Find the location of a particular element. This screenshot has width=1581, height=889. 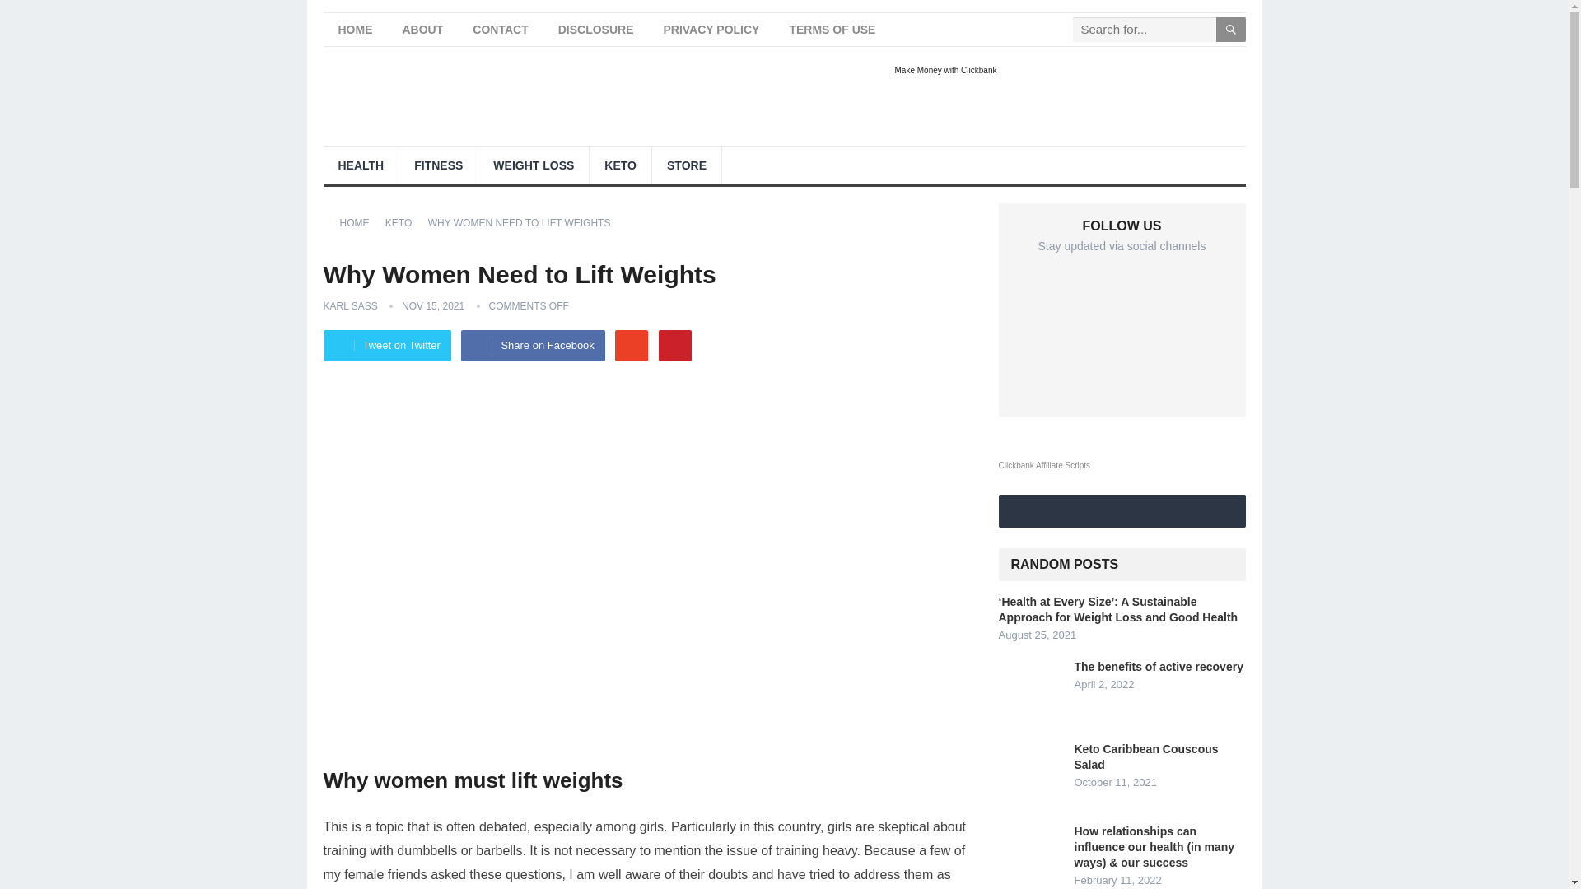

PRIVACY POLICY is located at coordinates (711, 30).